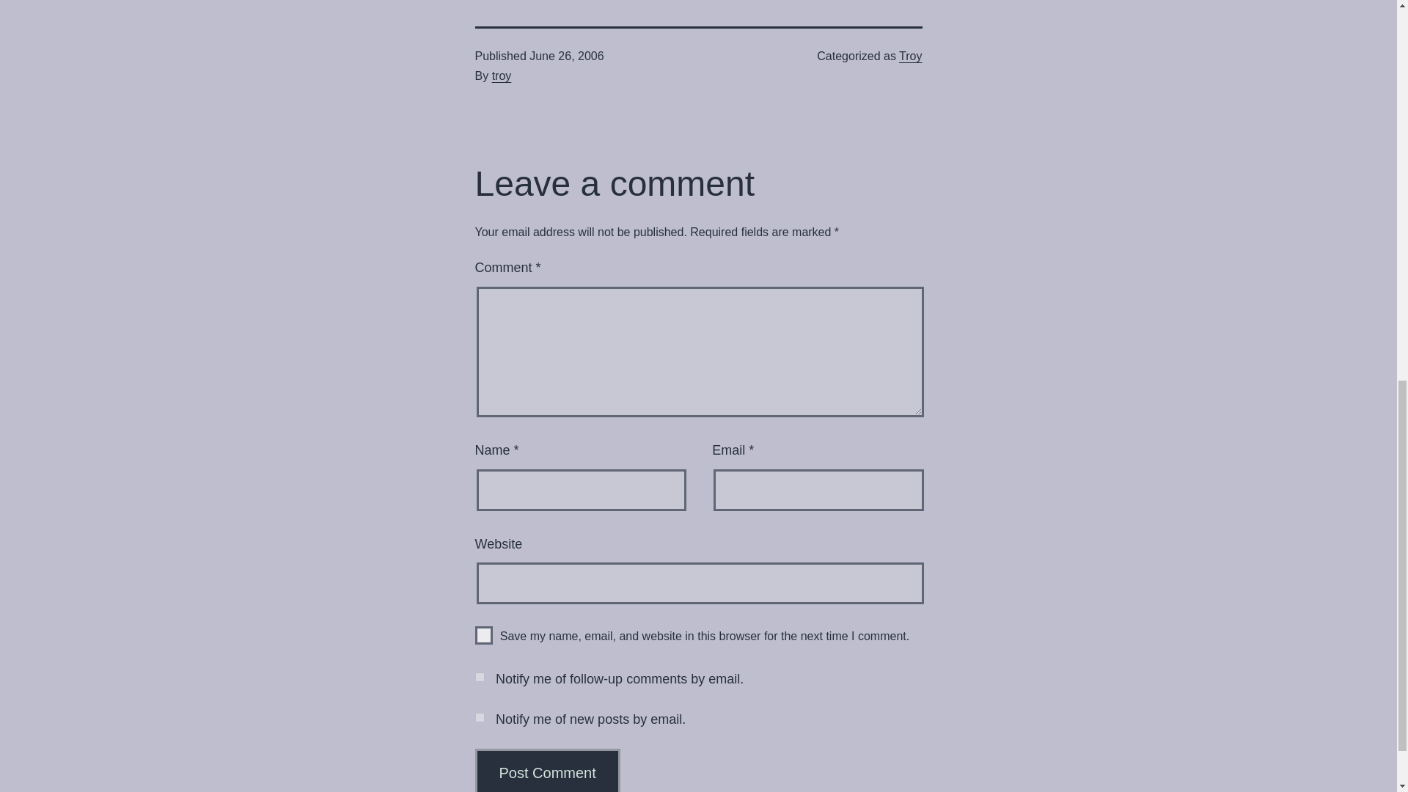  I want to click on Troy, so click(911, 56).